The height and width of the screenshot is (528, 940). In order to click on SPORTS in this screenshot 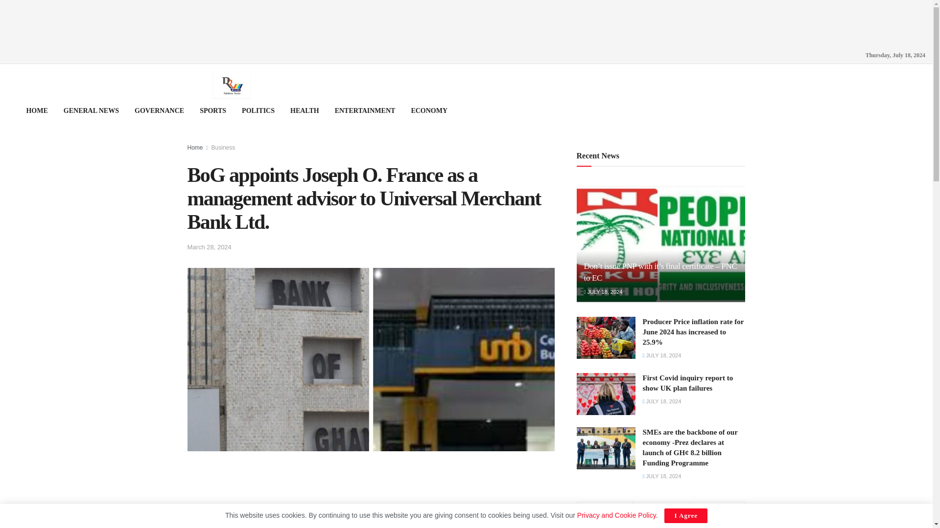, I will do `click(212, 110)`.